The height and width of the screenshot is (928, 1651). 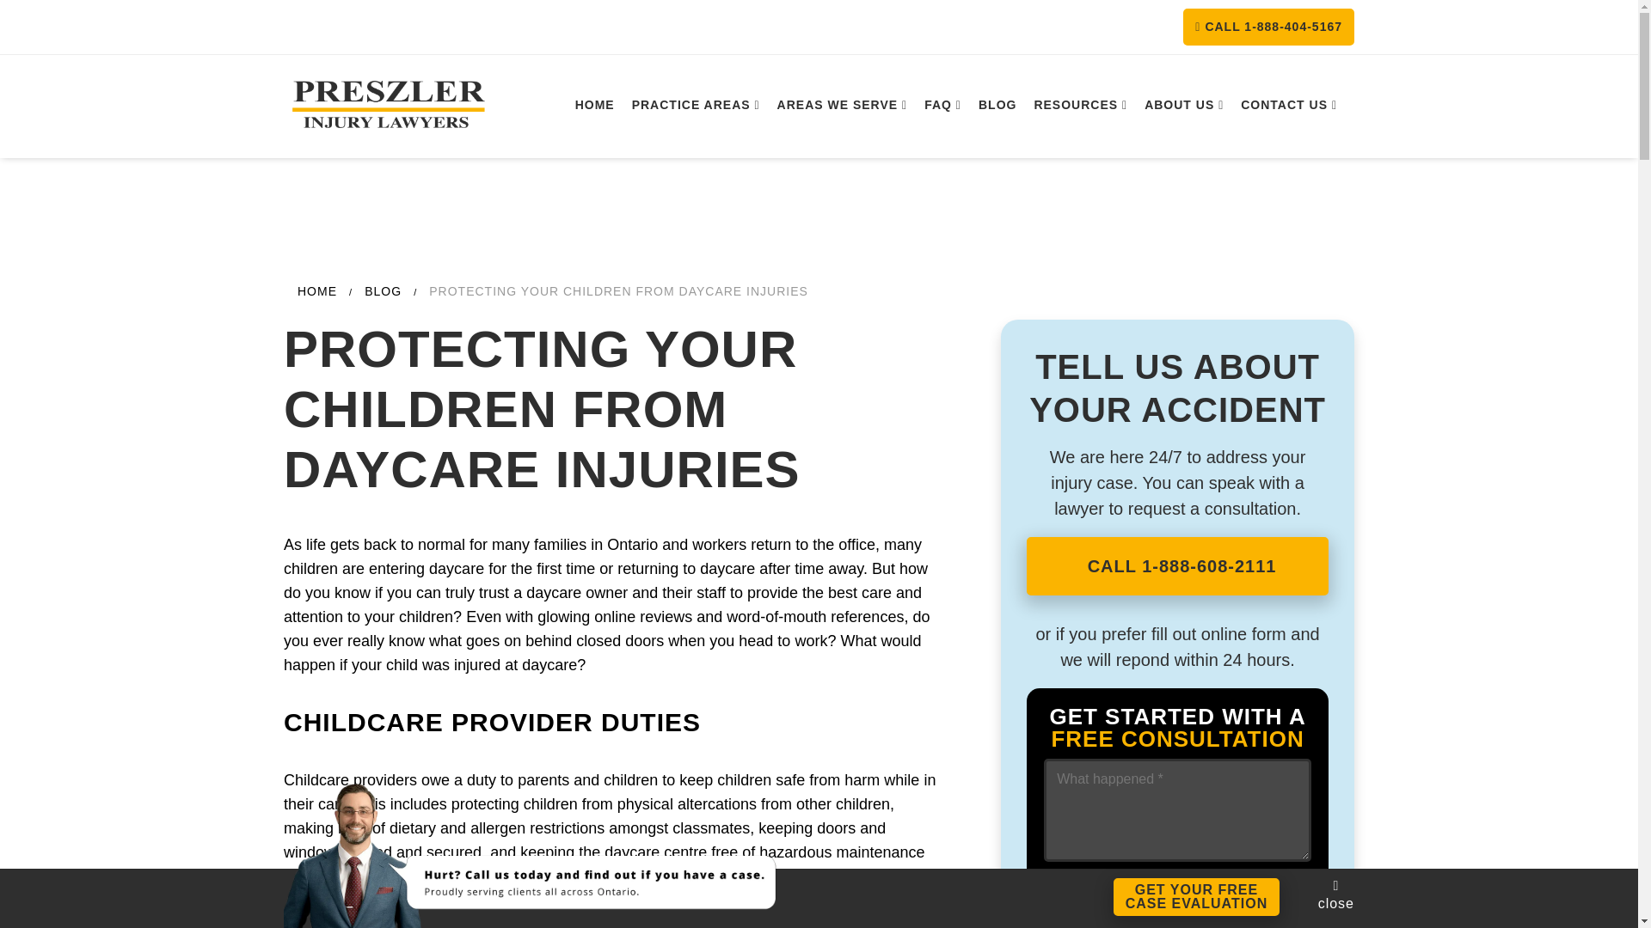 What do you see at coordinates (843, 105) in the screenshot?
I see `PRACTICE AREAS` at bounding box center [843, 105].